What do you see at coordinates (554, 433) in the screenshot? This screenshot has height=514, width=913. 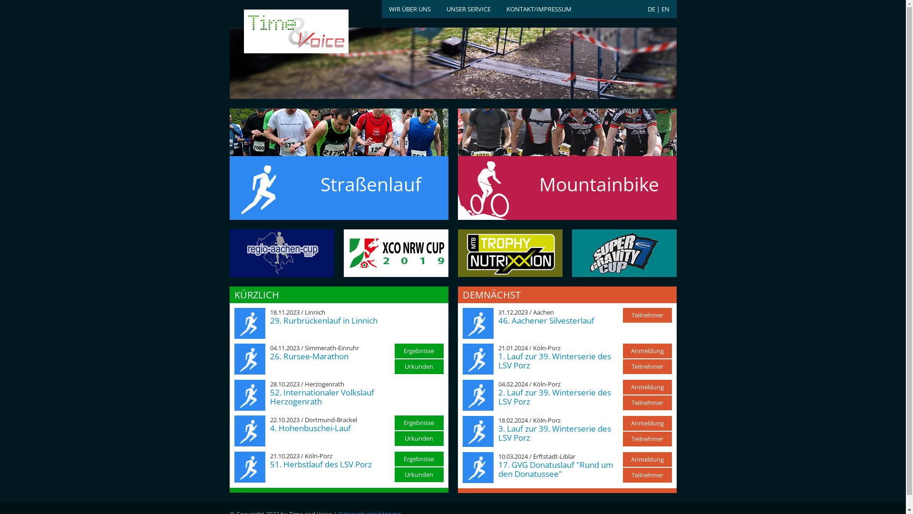 I see `3. Lauf zur 39. Winterserie des LSV Porz` at bounding box center [554, 433].